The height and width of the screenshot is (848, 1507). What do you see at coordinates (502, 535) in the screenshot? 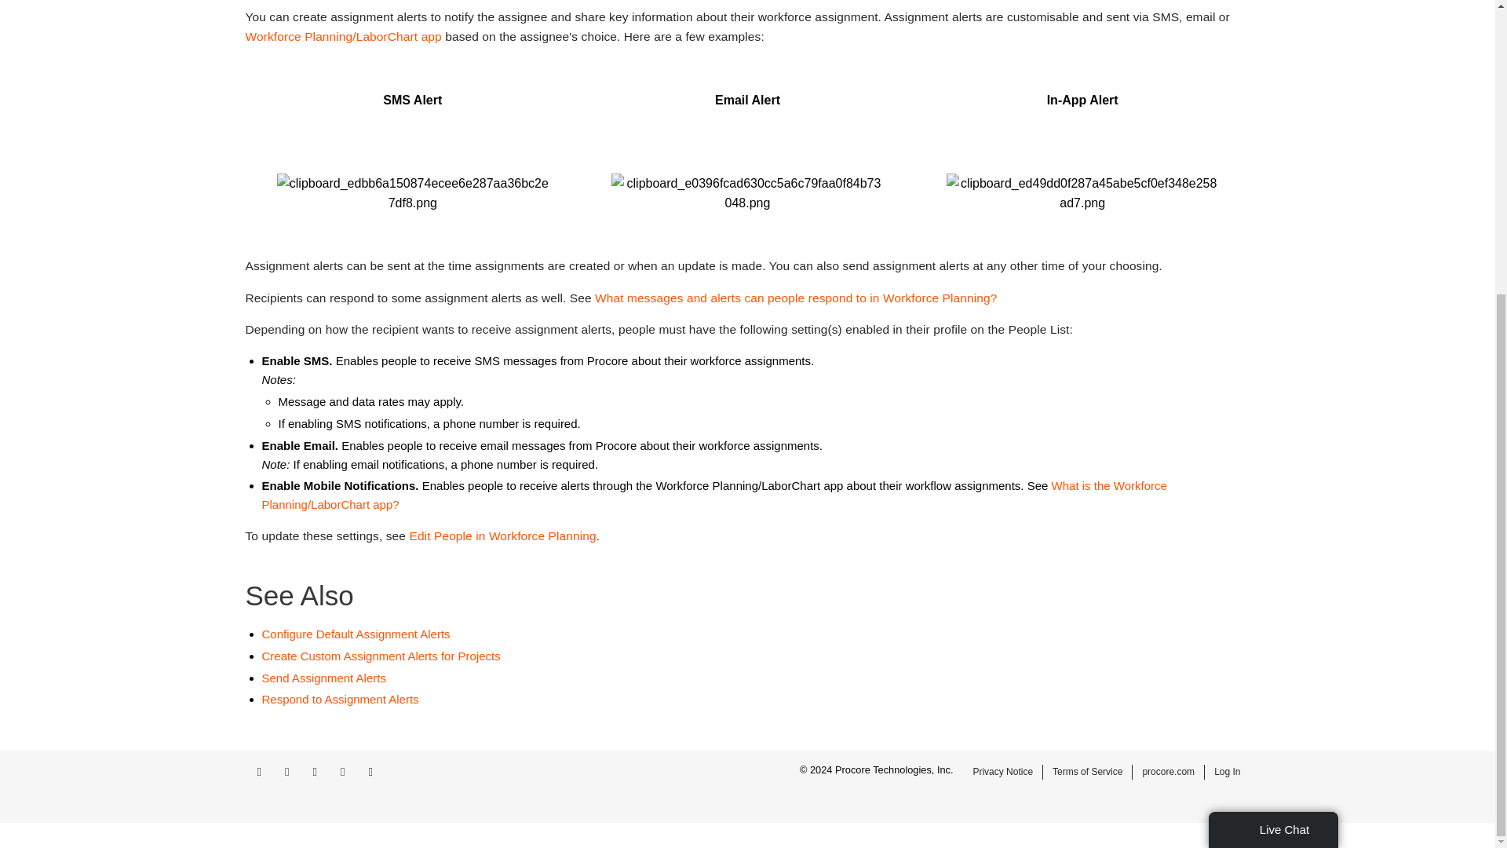
I see `Update People in Workforce Planning` at bounding box center [502, 535].